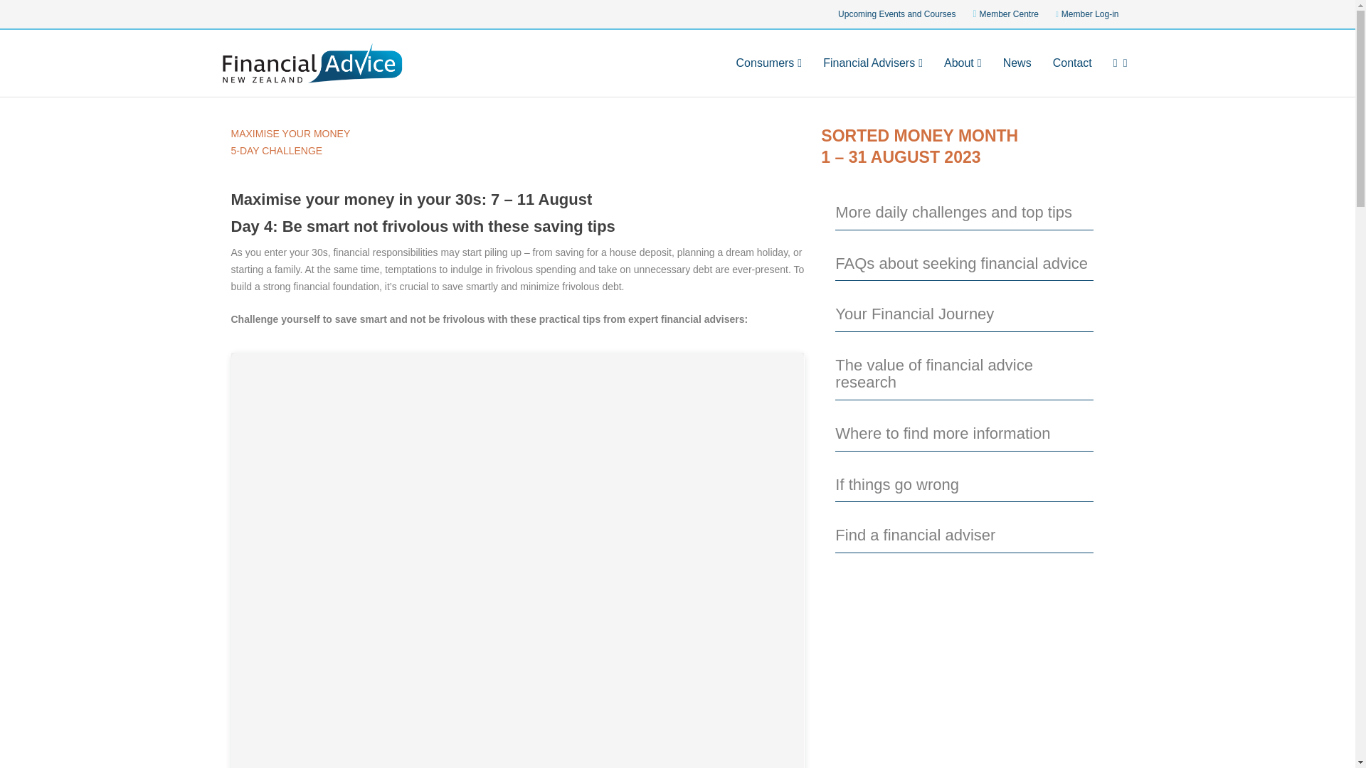 This screenshot has width=1366, height=768. I want to click on Consumers, so click(769, 77).